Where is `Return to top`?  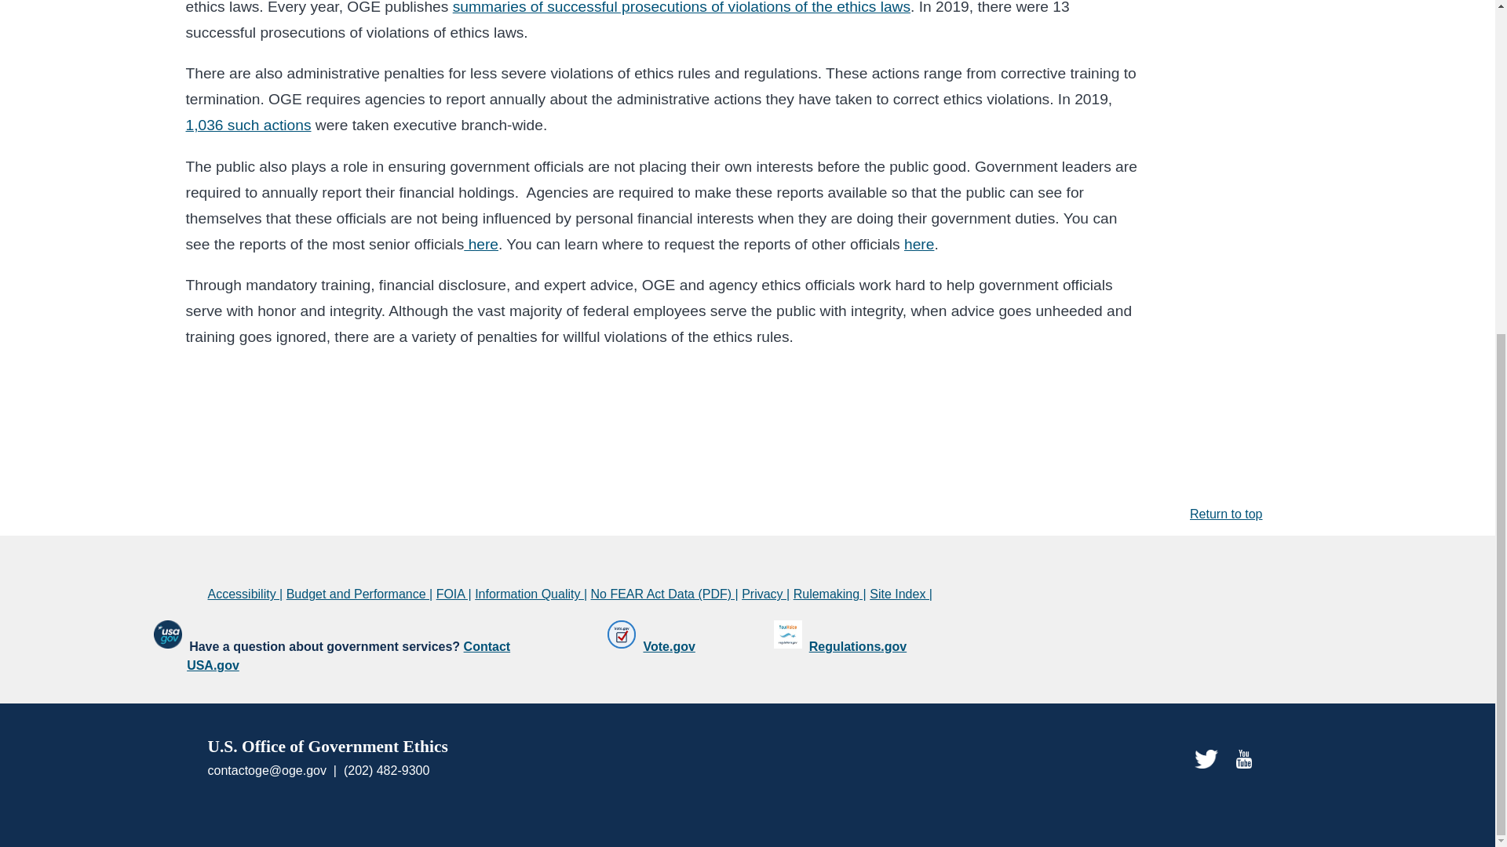
Return to top is located at coordinates (1226, 514).